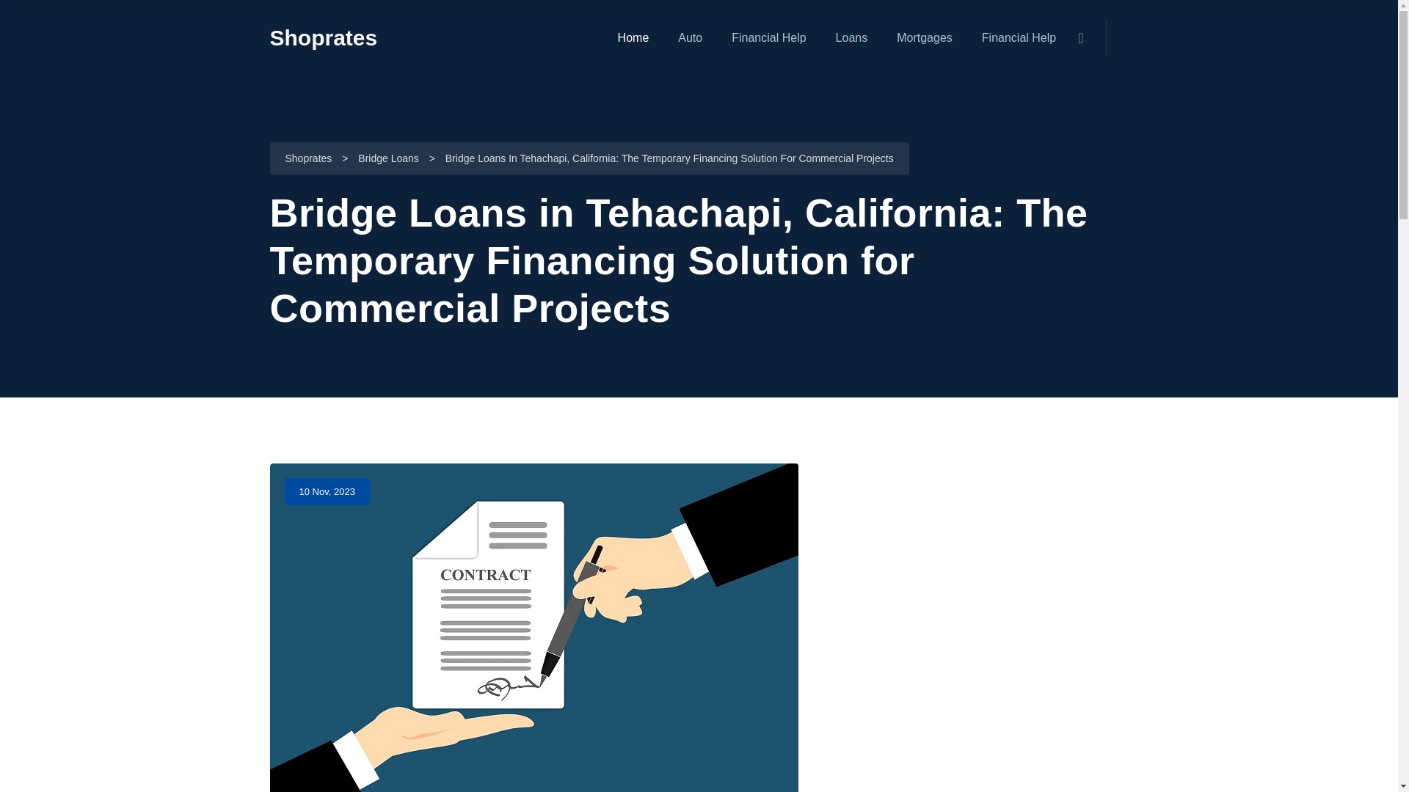 This screenshot has height=792, width=1409. Describe the element at coordinates (924, 37) in the screenshot. I see `Mortgages` at that location.